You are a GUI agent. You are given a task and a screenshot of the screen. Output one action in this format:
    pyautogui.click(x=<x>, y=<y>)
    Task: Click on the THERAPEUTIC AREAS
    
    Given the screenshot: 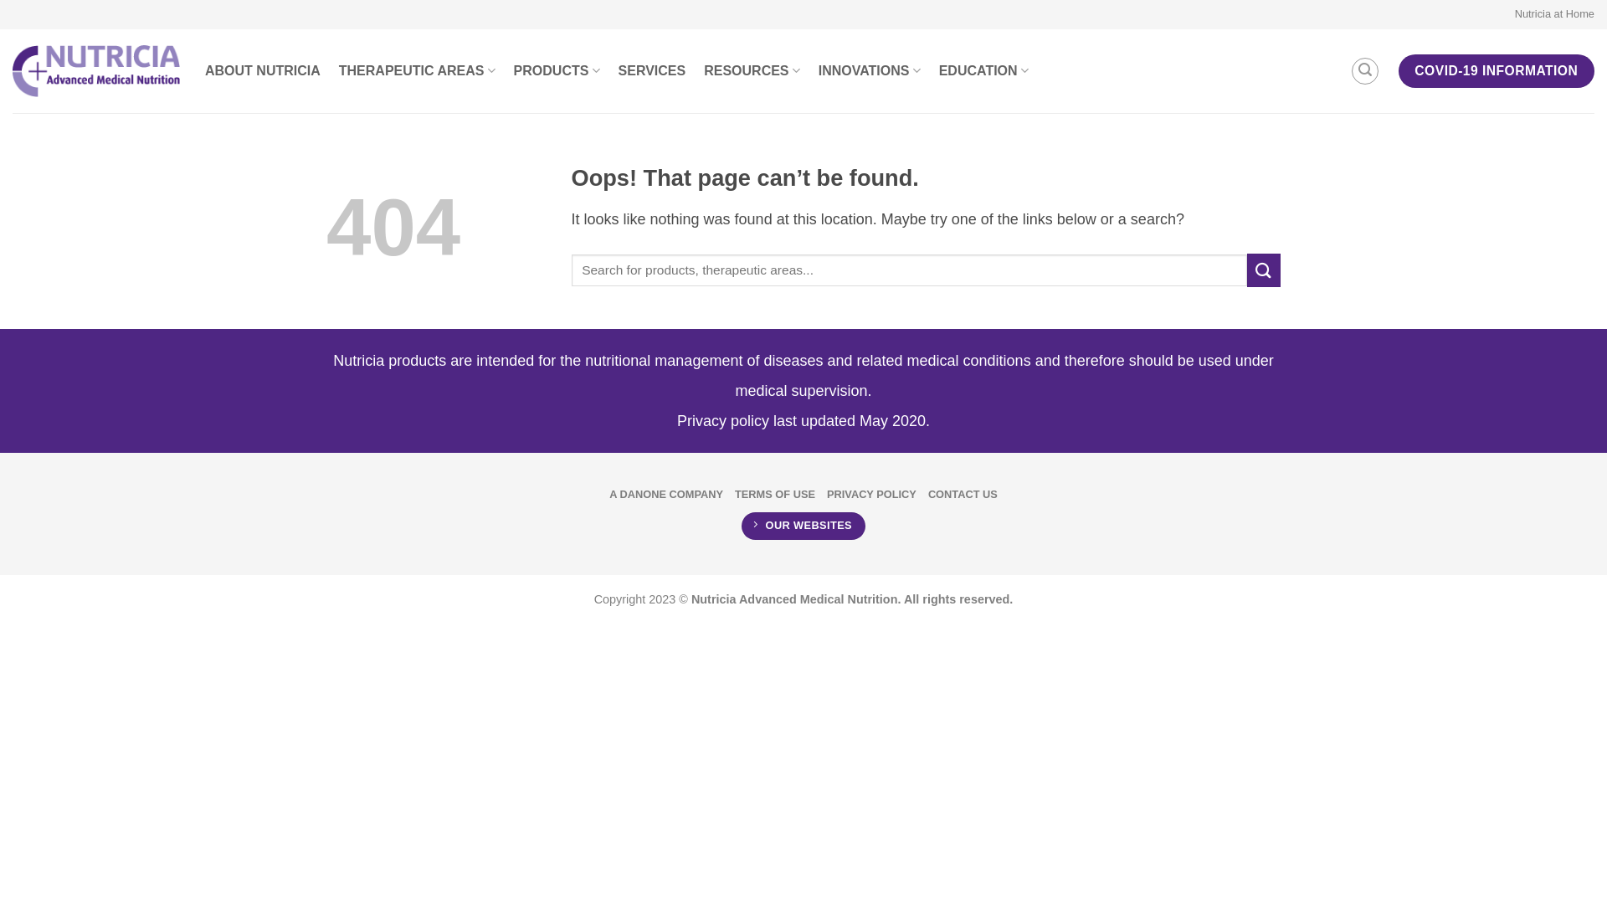 What is the action you would take?
    pyautogui.click(x=417, y=70)
    